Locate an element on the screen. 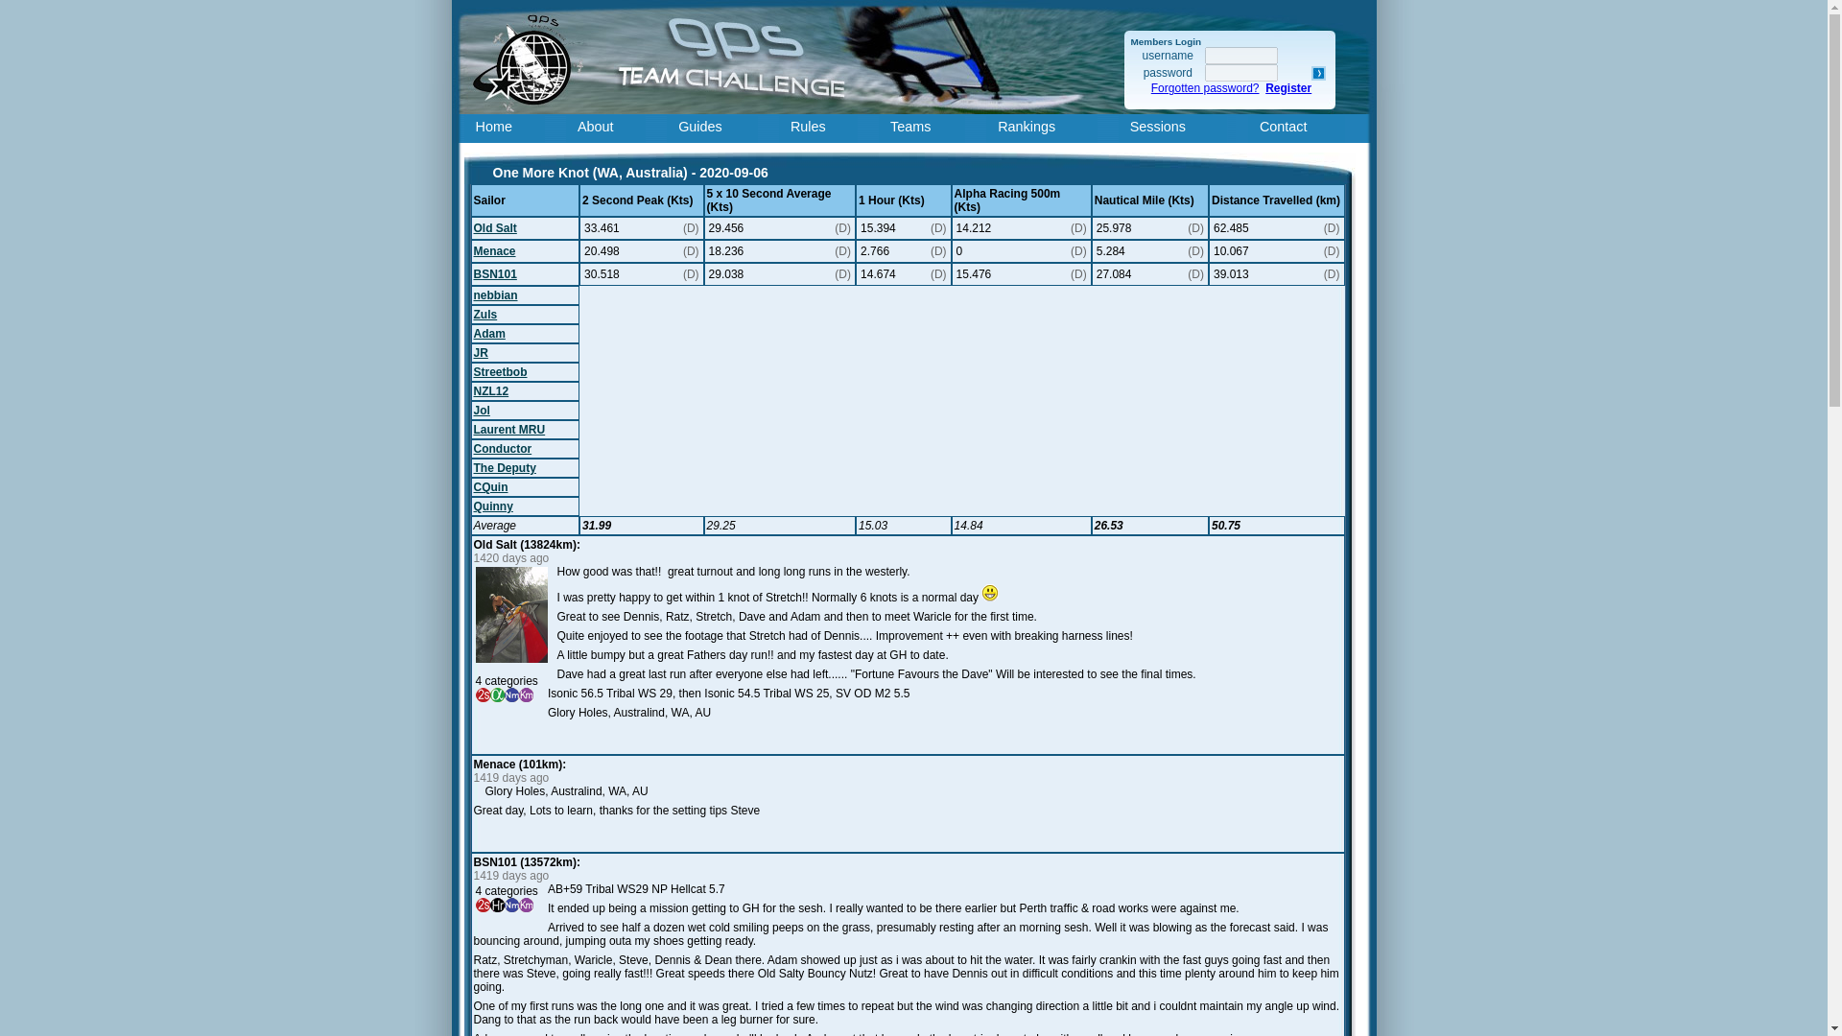  Home is located at coordinates (508, 129).